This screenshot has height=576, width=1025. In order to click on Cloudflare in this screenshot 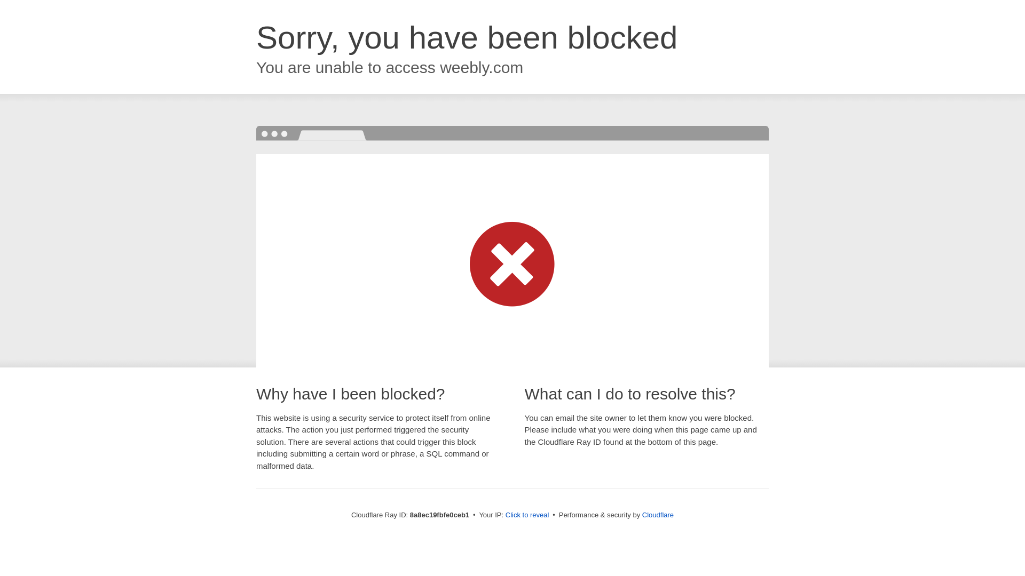, I will do `click(658, 515)`.